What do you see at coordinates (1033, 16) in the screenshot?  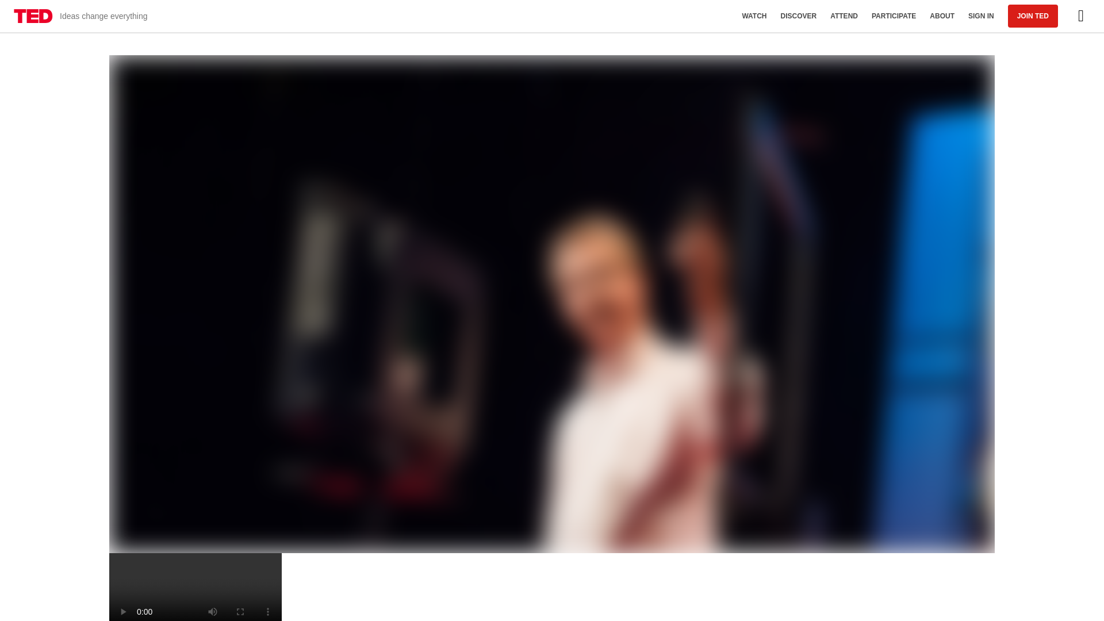 I see `JOIN TED` at bounding box center [1033, 16].